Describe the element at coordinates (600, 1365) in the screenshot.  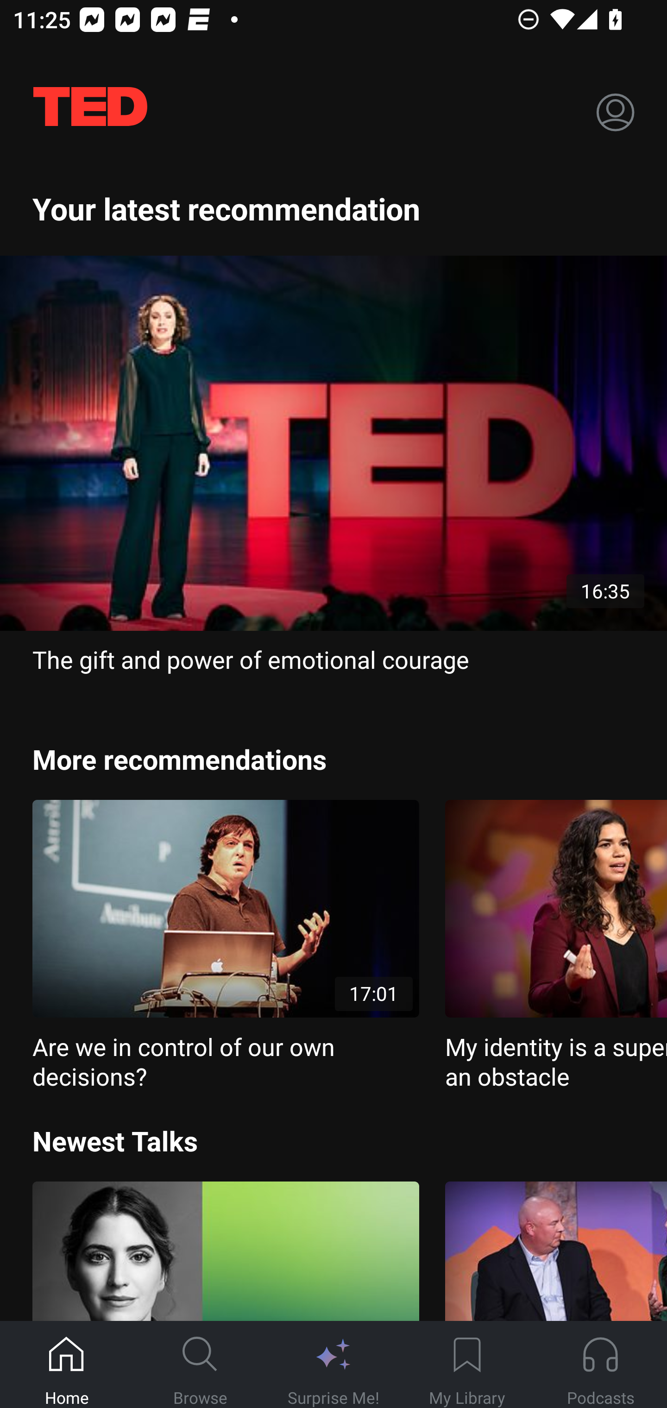
I see `Podcasts` at that location.